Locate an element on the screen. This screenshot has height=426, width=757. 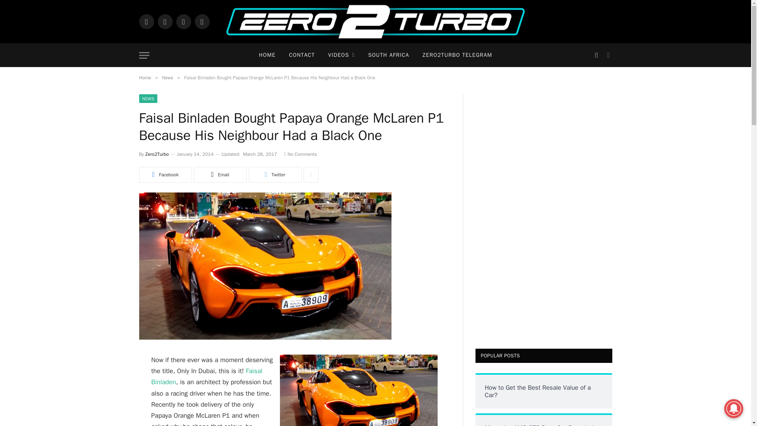
Switch to Dark Design - easier on eyes. is located at coordinates (607, 55).